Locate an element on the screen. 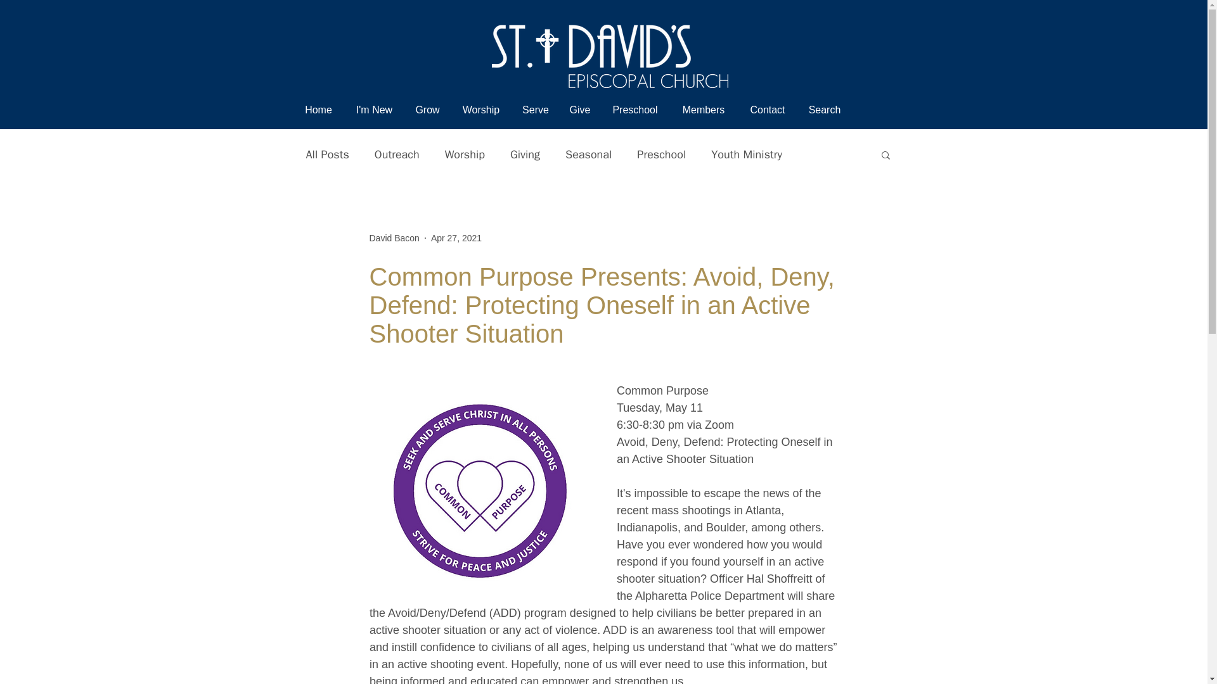 Image resolution: width=1217 pixels, height=684 pixels. Home is located at coordinates (318, 109).